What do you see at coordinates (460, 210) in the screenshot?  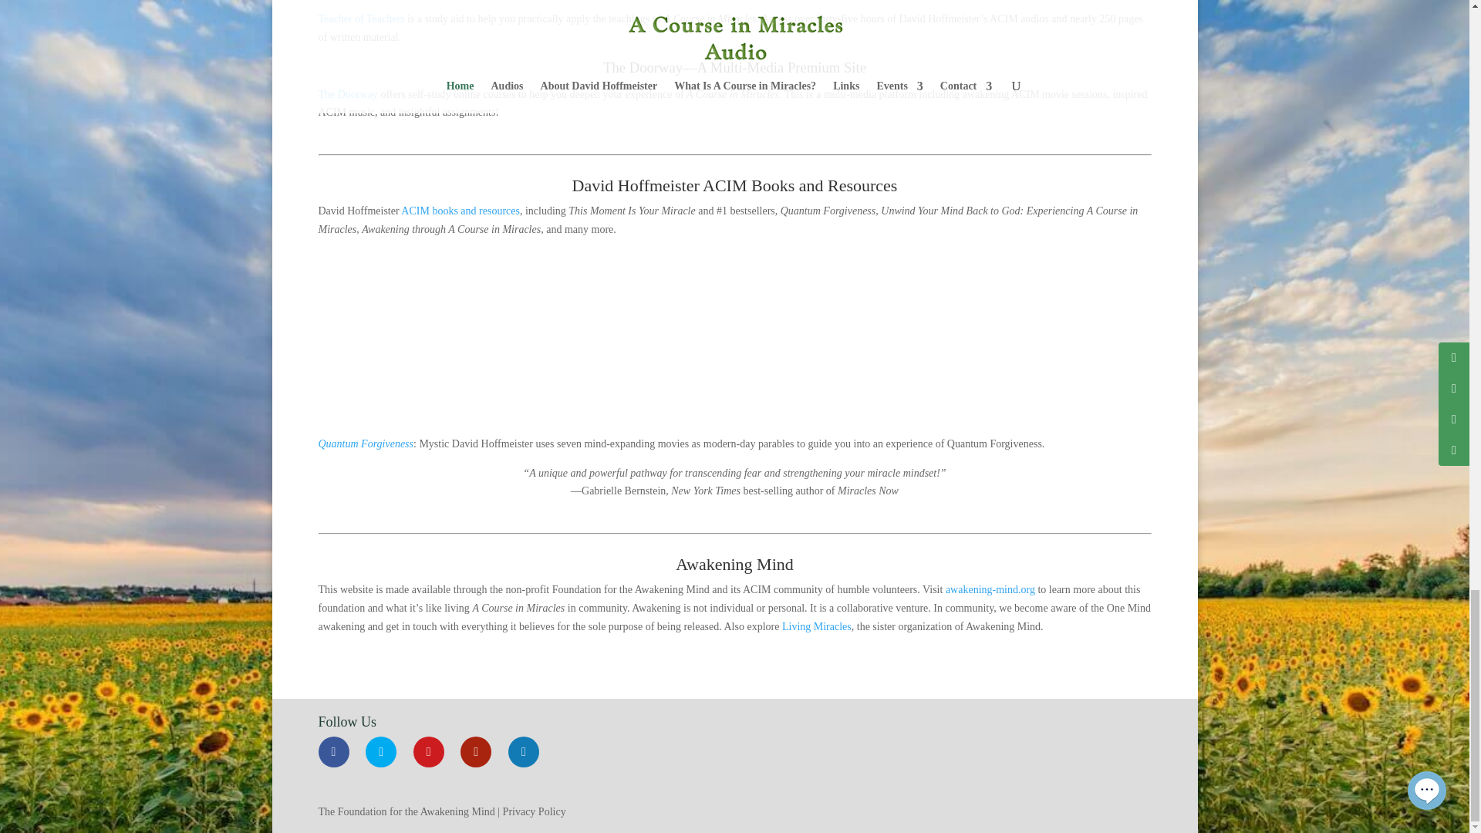 I see `ACIM books and resources` at bounding box center [460, 210].